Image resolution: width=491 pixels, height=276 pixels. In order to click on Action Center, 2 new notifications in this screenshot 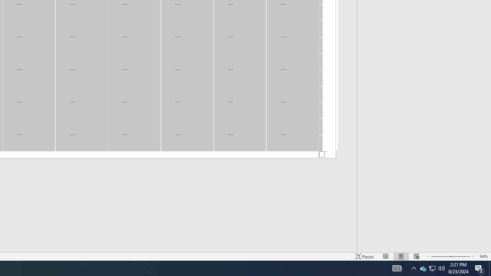, I will do `click(401, 256)`.